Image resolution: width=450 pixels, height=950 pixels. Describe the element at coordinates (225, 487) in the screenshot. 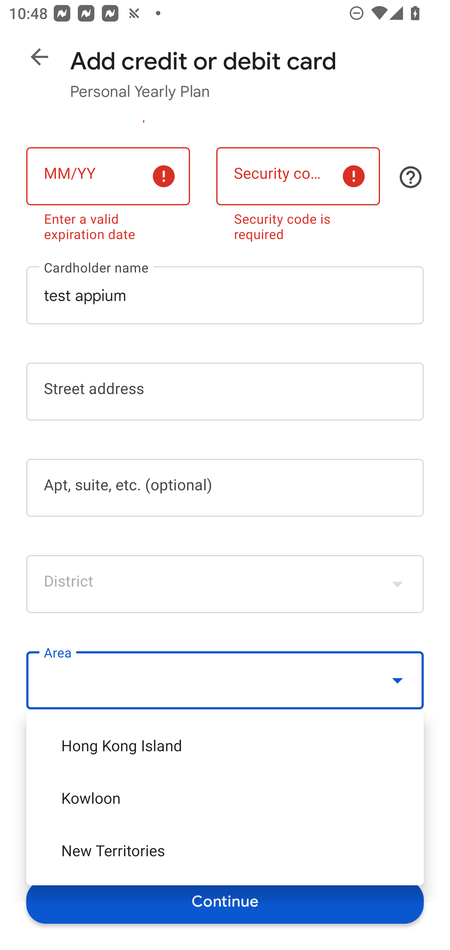

I see `Apt, suite, etc. (optional)` at that location.